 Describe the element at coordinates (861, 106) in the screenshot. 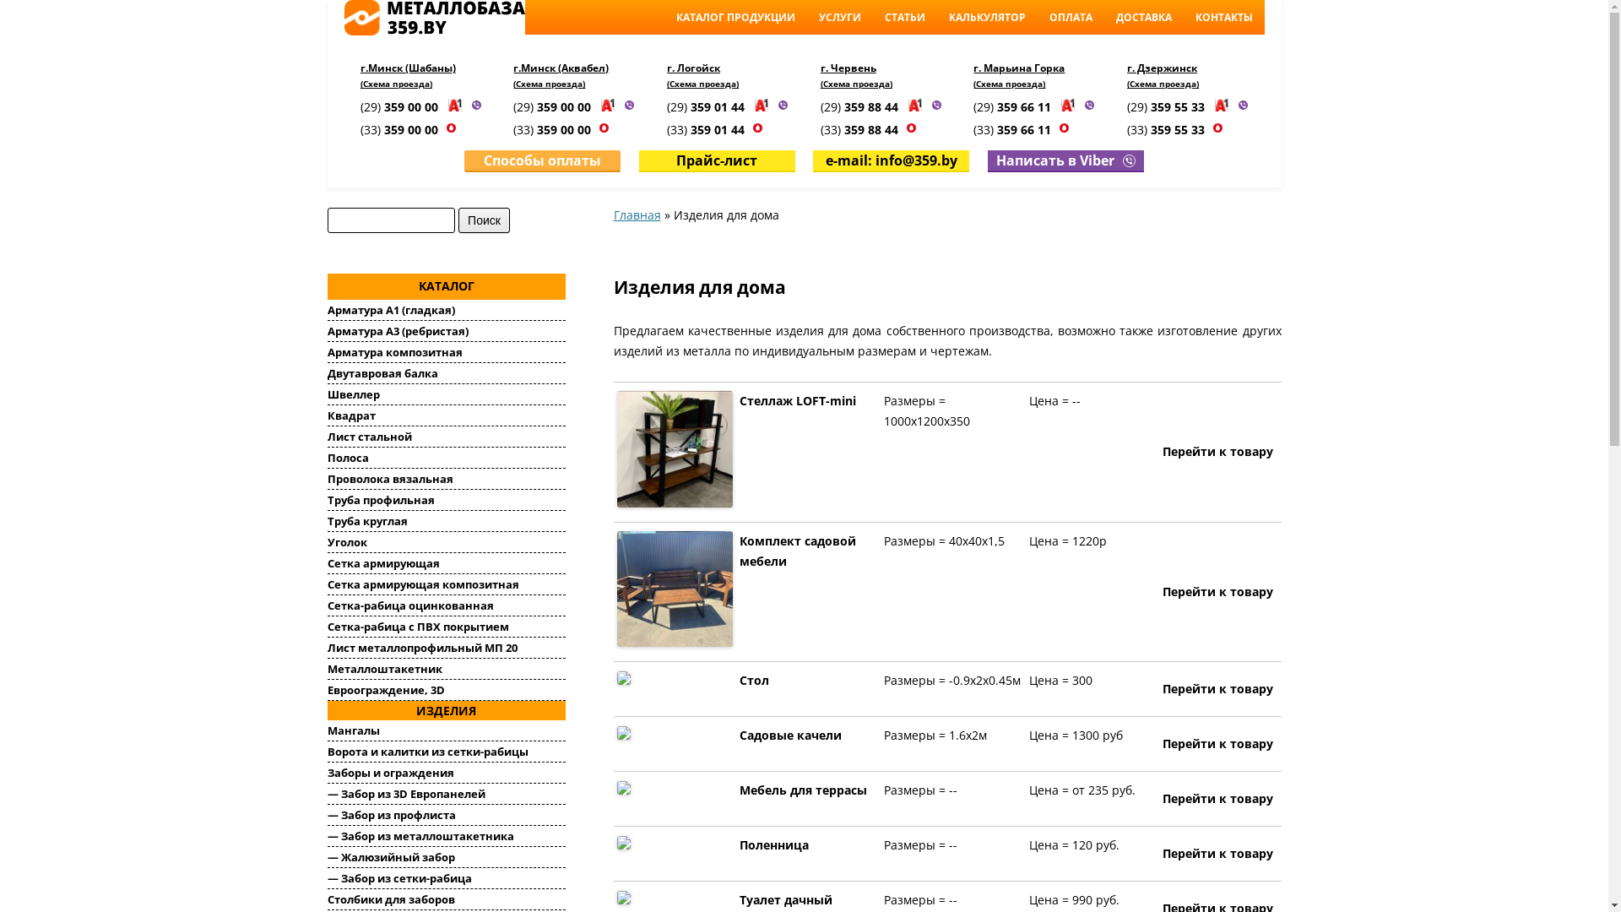

I see `(29) 359 88 44` at that location.